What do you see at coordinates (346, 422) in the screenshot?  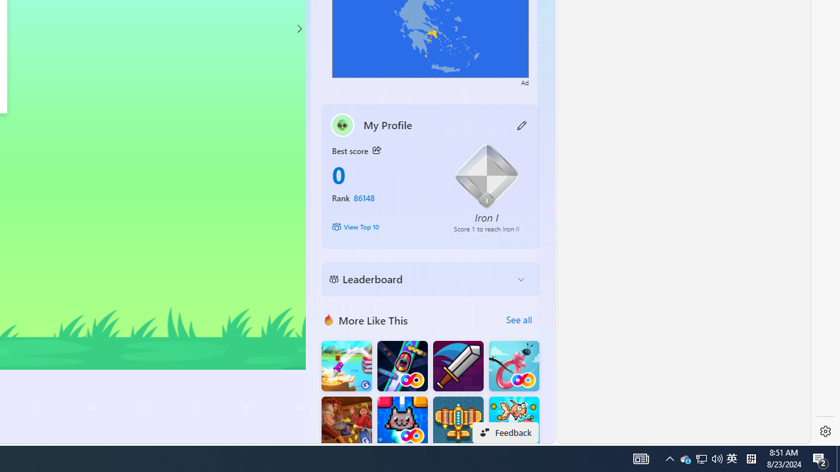 I see `Saloon Robbery` at bounding box center [346, 422].